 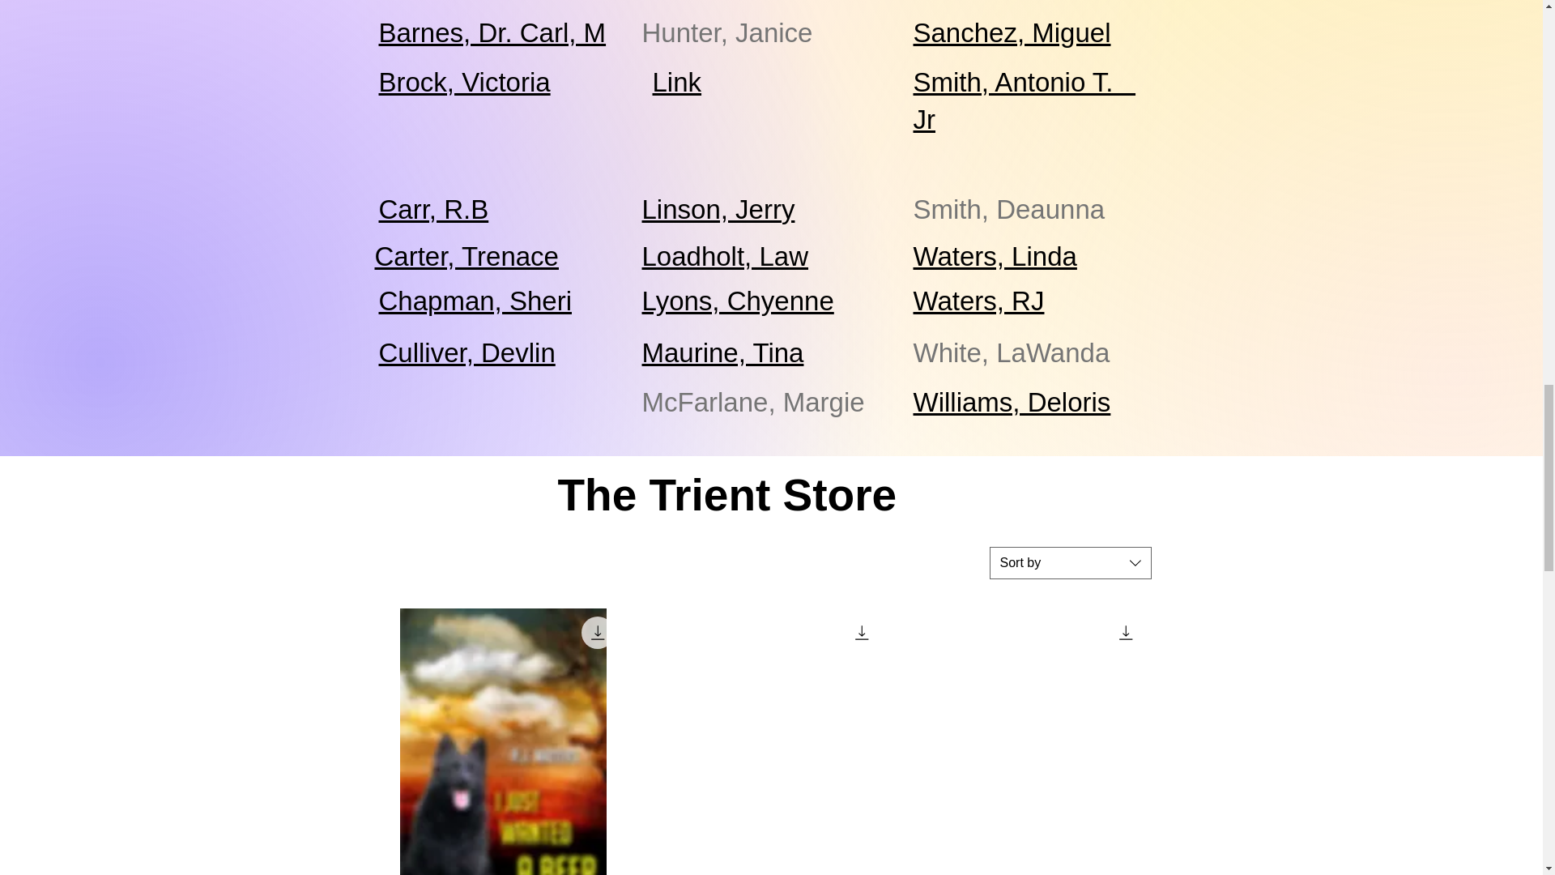 I want to click on Linson, Jerry, so click(x=718, y=209).